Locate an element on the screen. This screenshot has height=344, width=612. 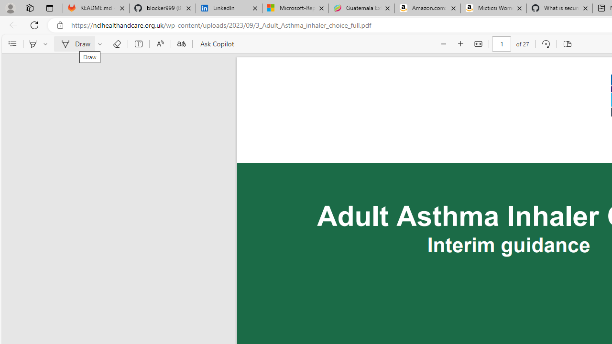
Contents is located at coordinates (12, 44).